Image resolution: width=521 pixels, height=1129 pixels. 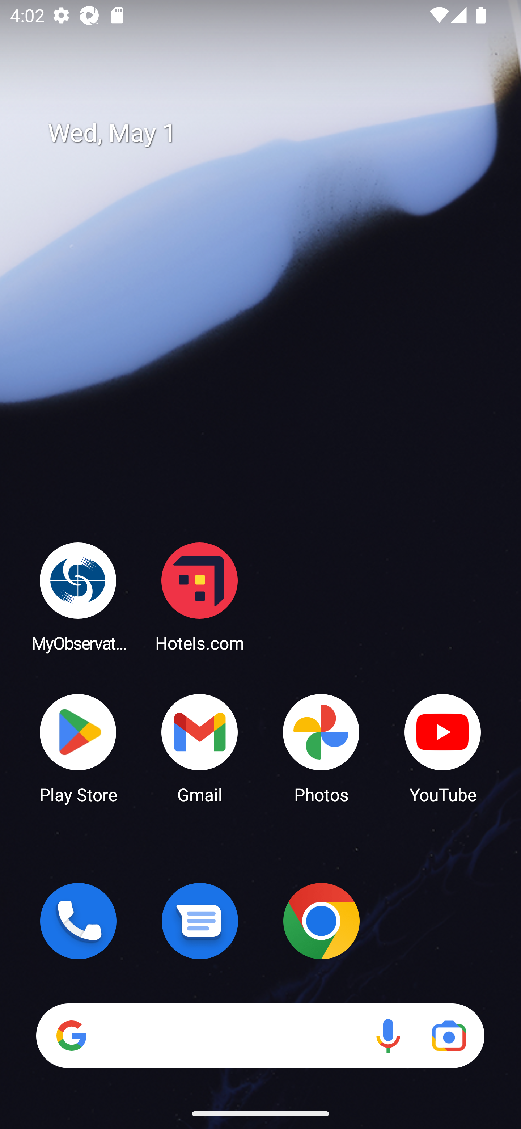 What do you see at coordinates (200, 748) in the screenshot?
I see `Gmail` at bounding box center [200, 748].